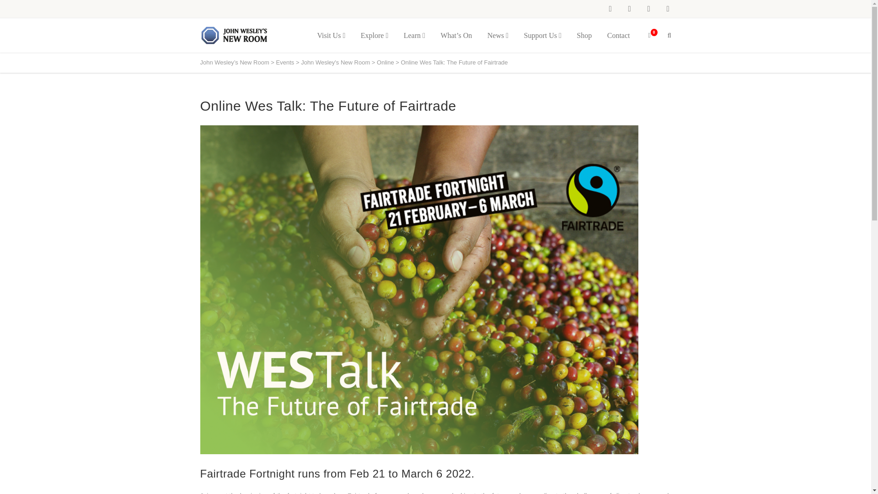  I want to click on Go to the John Wesley's New Room Venues archives., so click(335, 62).